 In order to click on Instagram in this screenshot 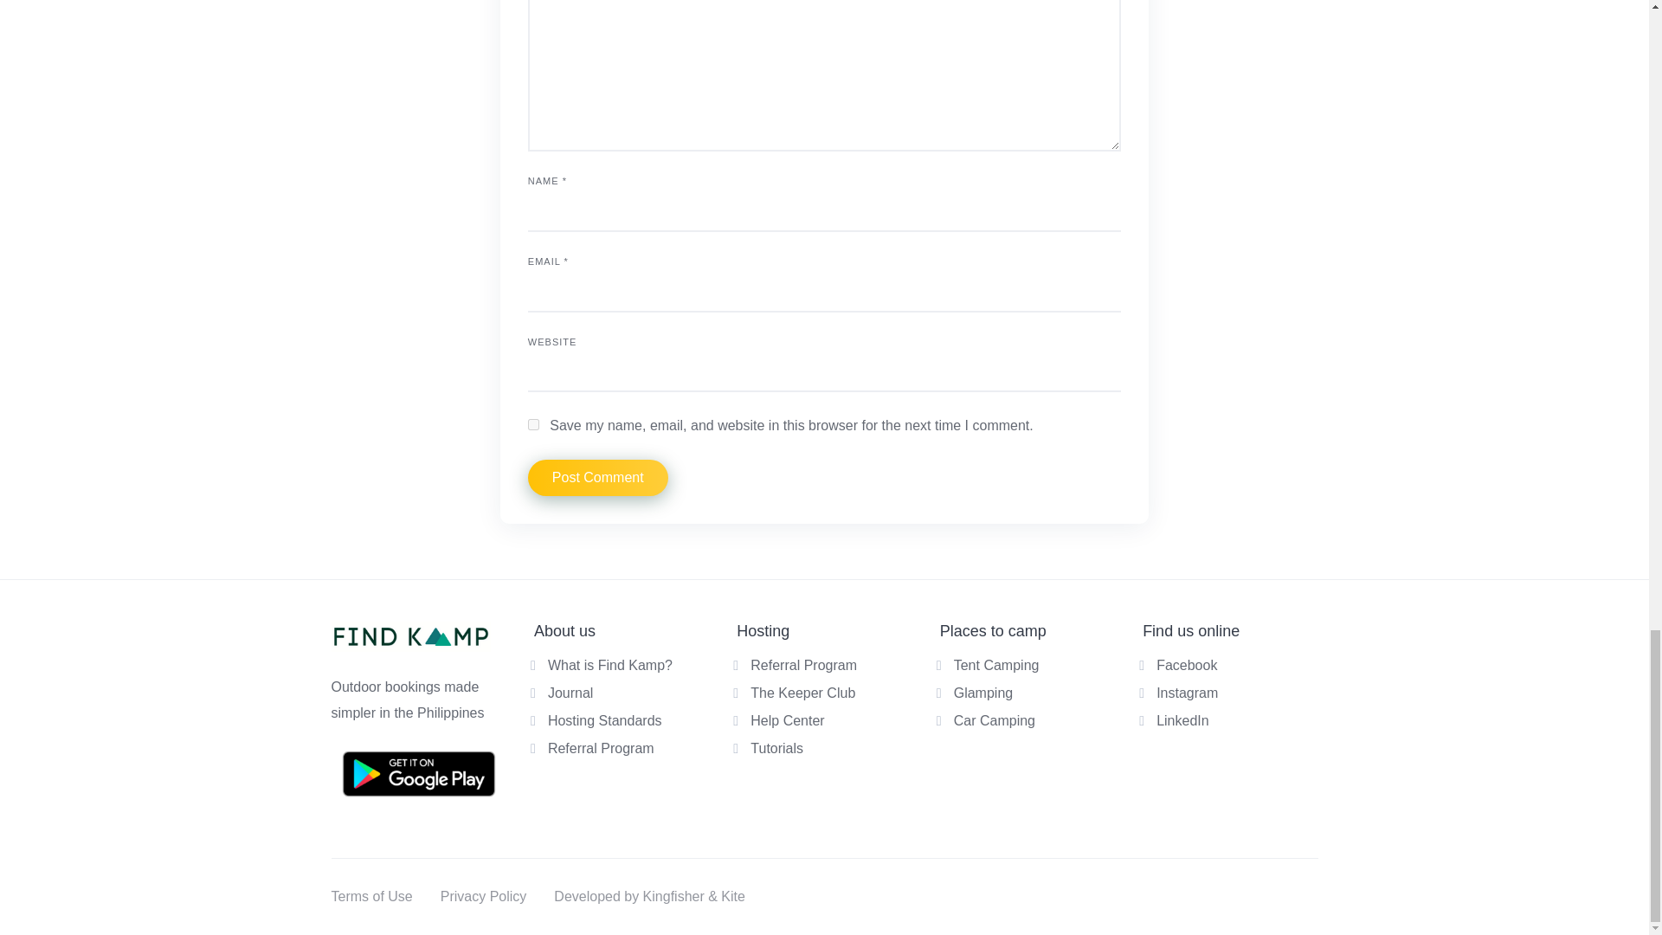, I will do `click(1188, 693)`.